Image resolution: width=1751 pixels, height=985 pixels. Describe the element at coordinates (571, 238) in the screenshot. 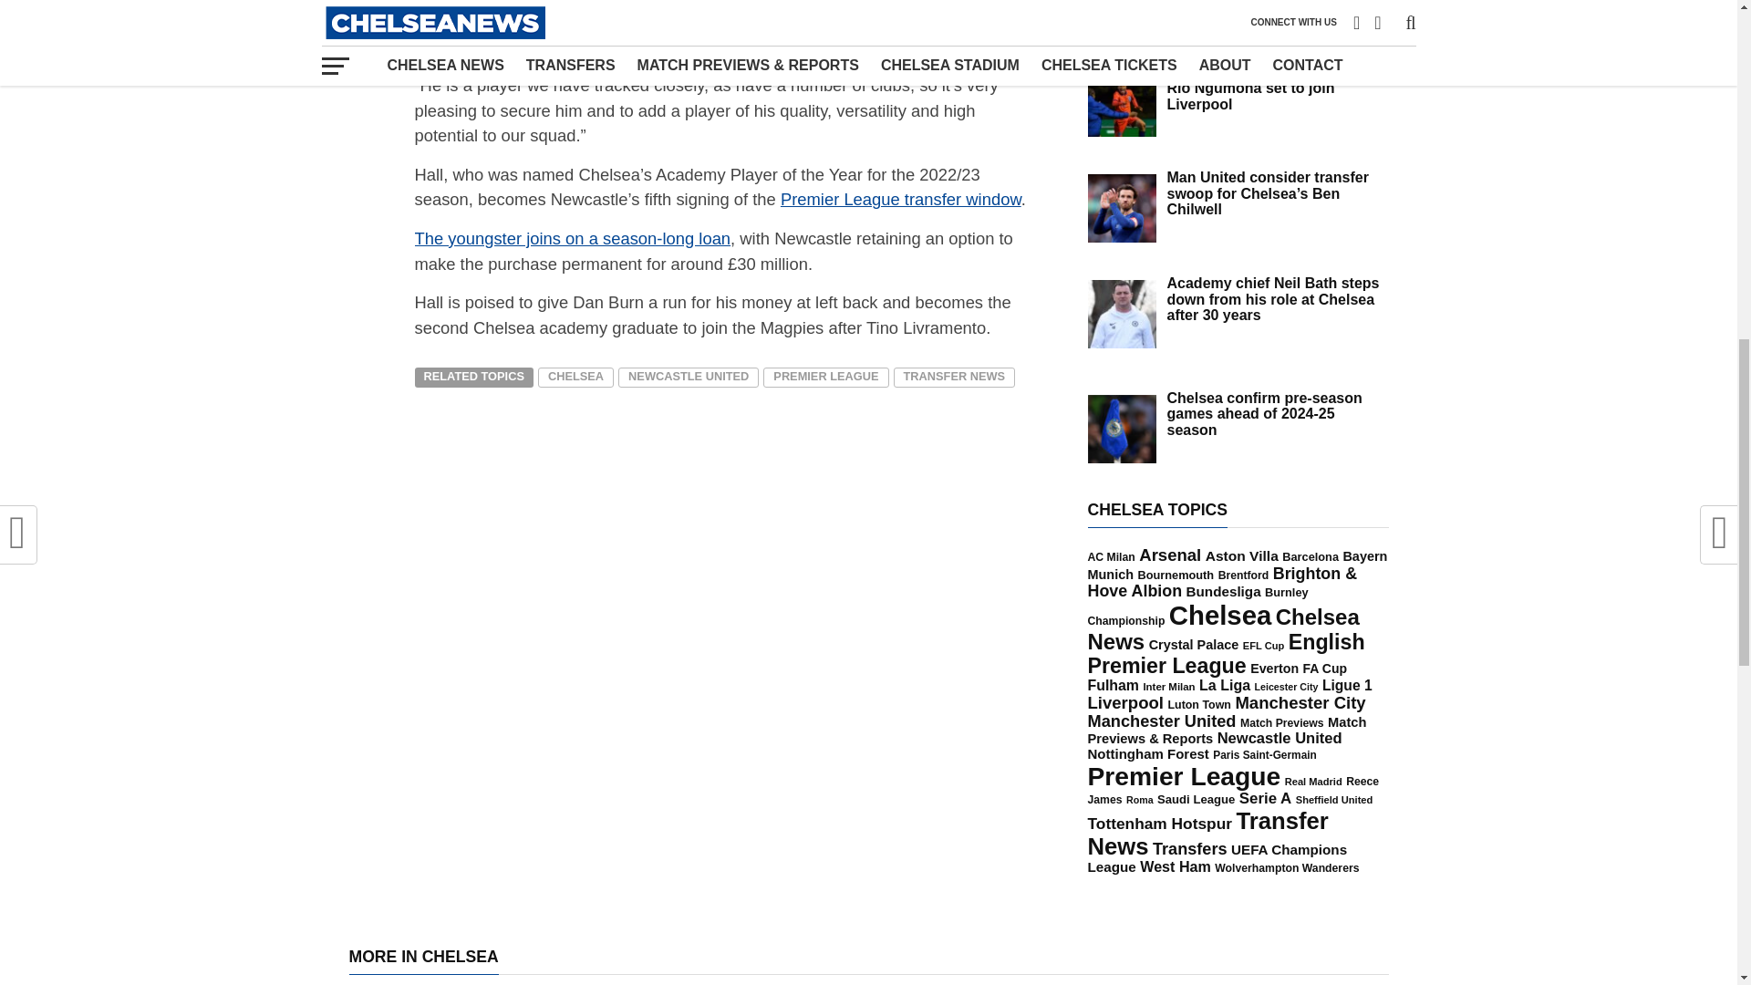

I see `The youngster joins on a season-long loan` at that location.